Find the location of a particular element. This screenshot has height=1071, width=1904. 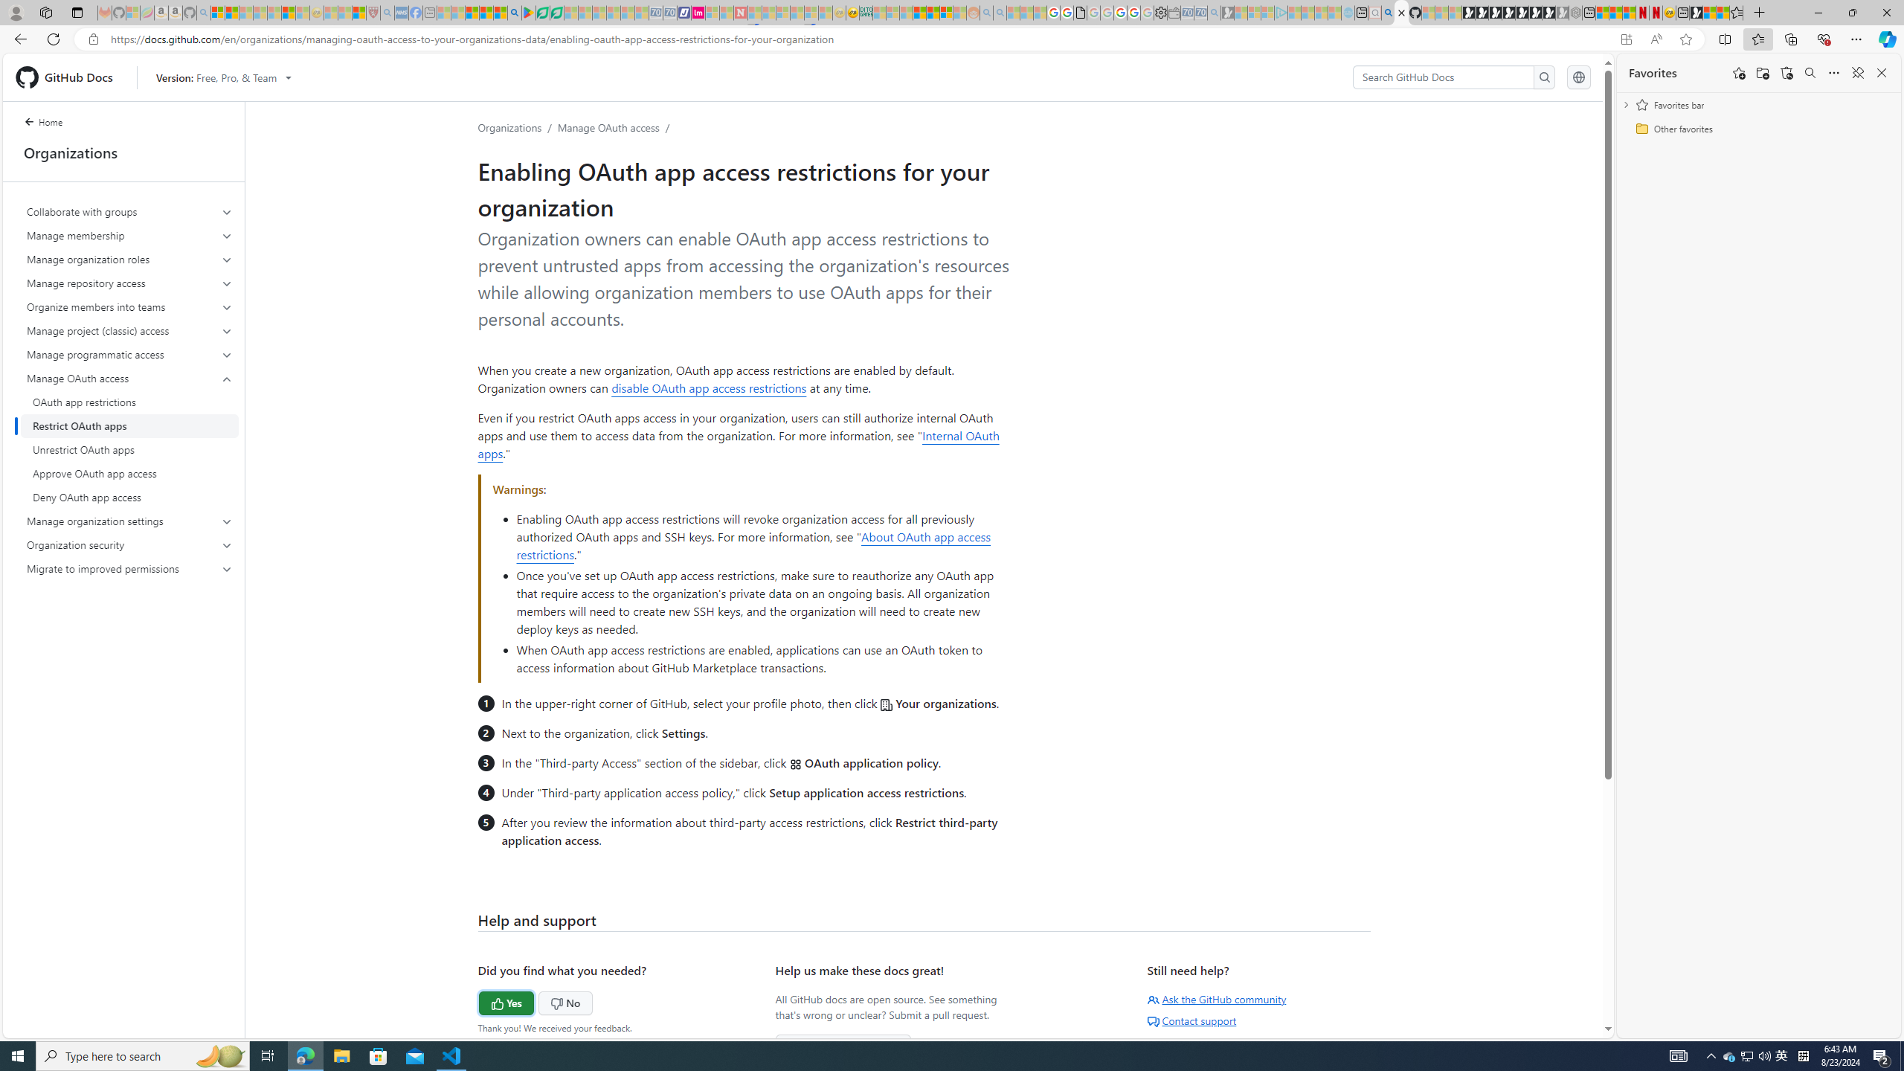

Restore deleted favorites is located at coordinates (1786, 73).